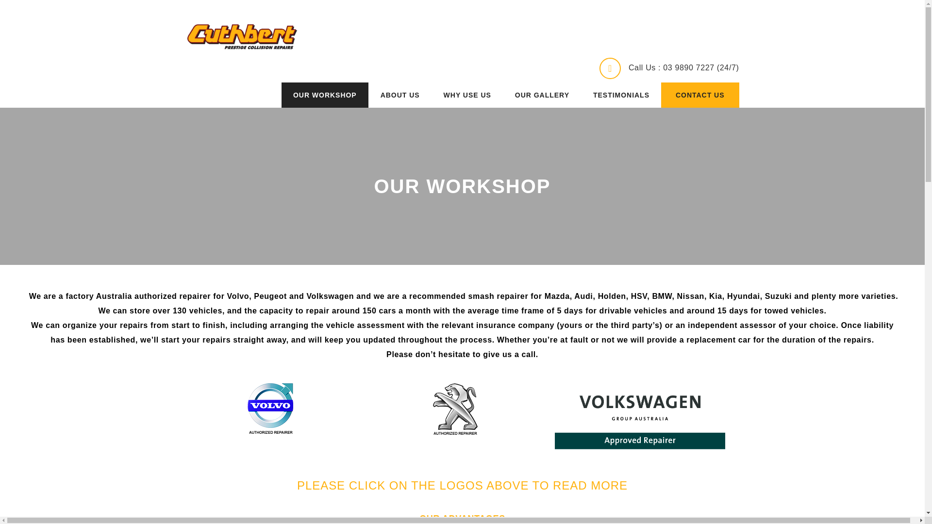 The image size is (932, 524). I want to click on Our Workshop, so click(324, 95).